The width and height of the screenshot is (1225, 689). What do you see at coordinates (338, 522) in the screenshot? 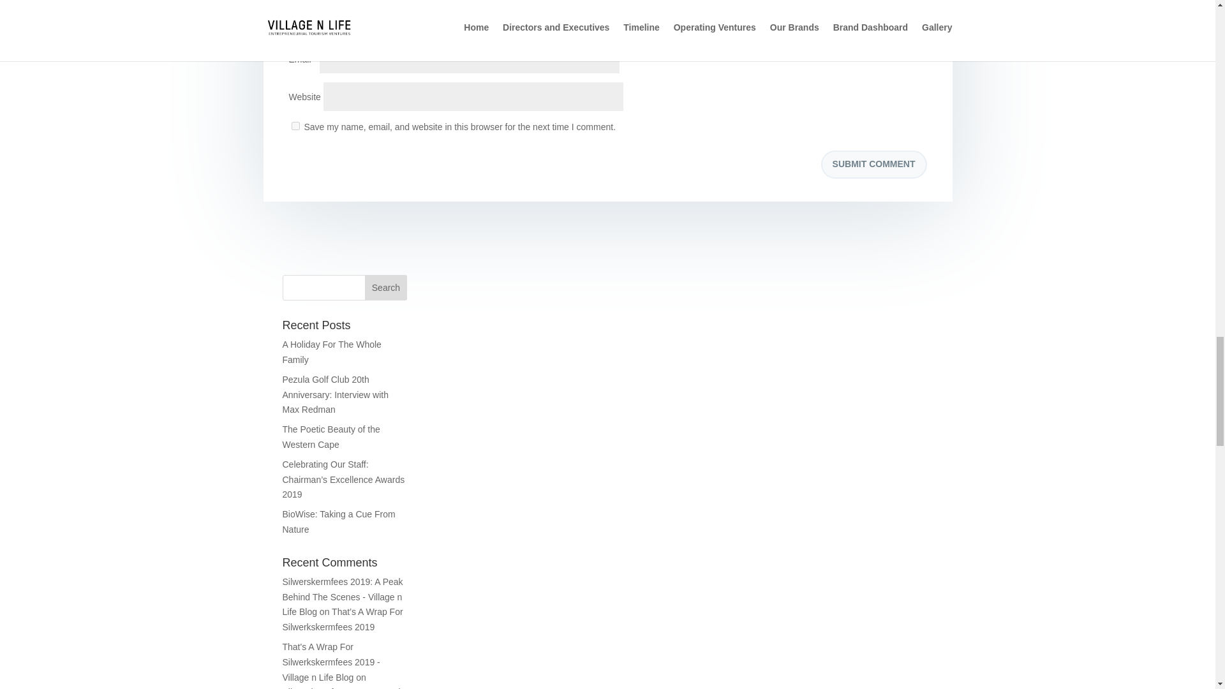
I see `BioWise: Taking a Cue From Nature` at bounding box center [338, 522].